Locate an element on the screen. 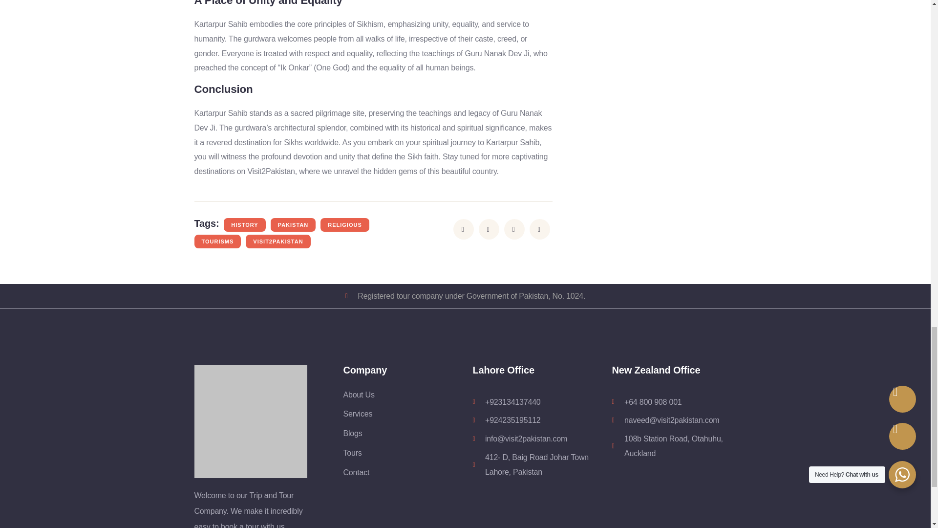  HISTORY is located at coordinates (244, 225).